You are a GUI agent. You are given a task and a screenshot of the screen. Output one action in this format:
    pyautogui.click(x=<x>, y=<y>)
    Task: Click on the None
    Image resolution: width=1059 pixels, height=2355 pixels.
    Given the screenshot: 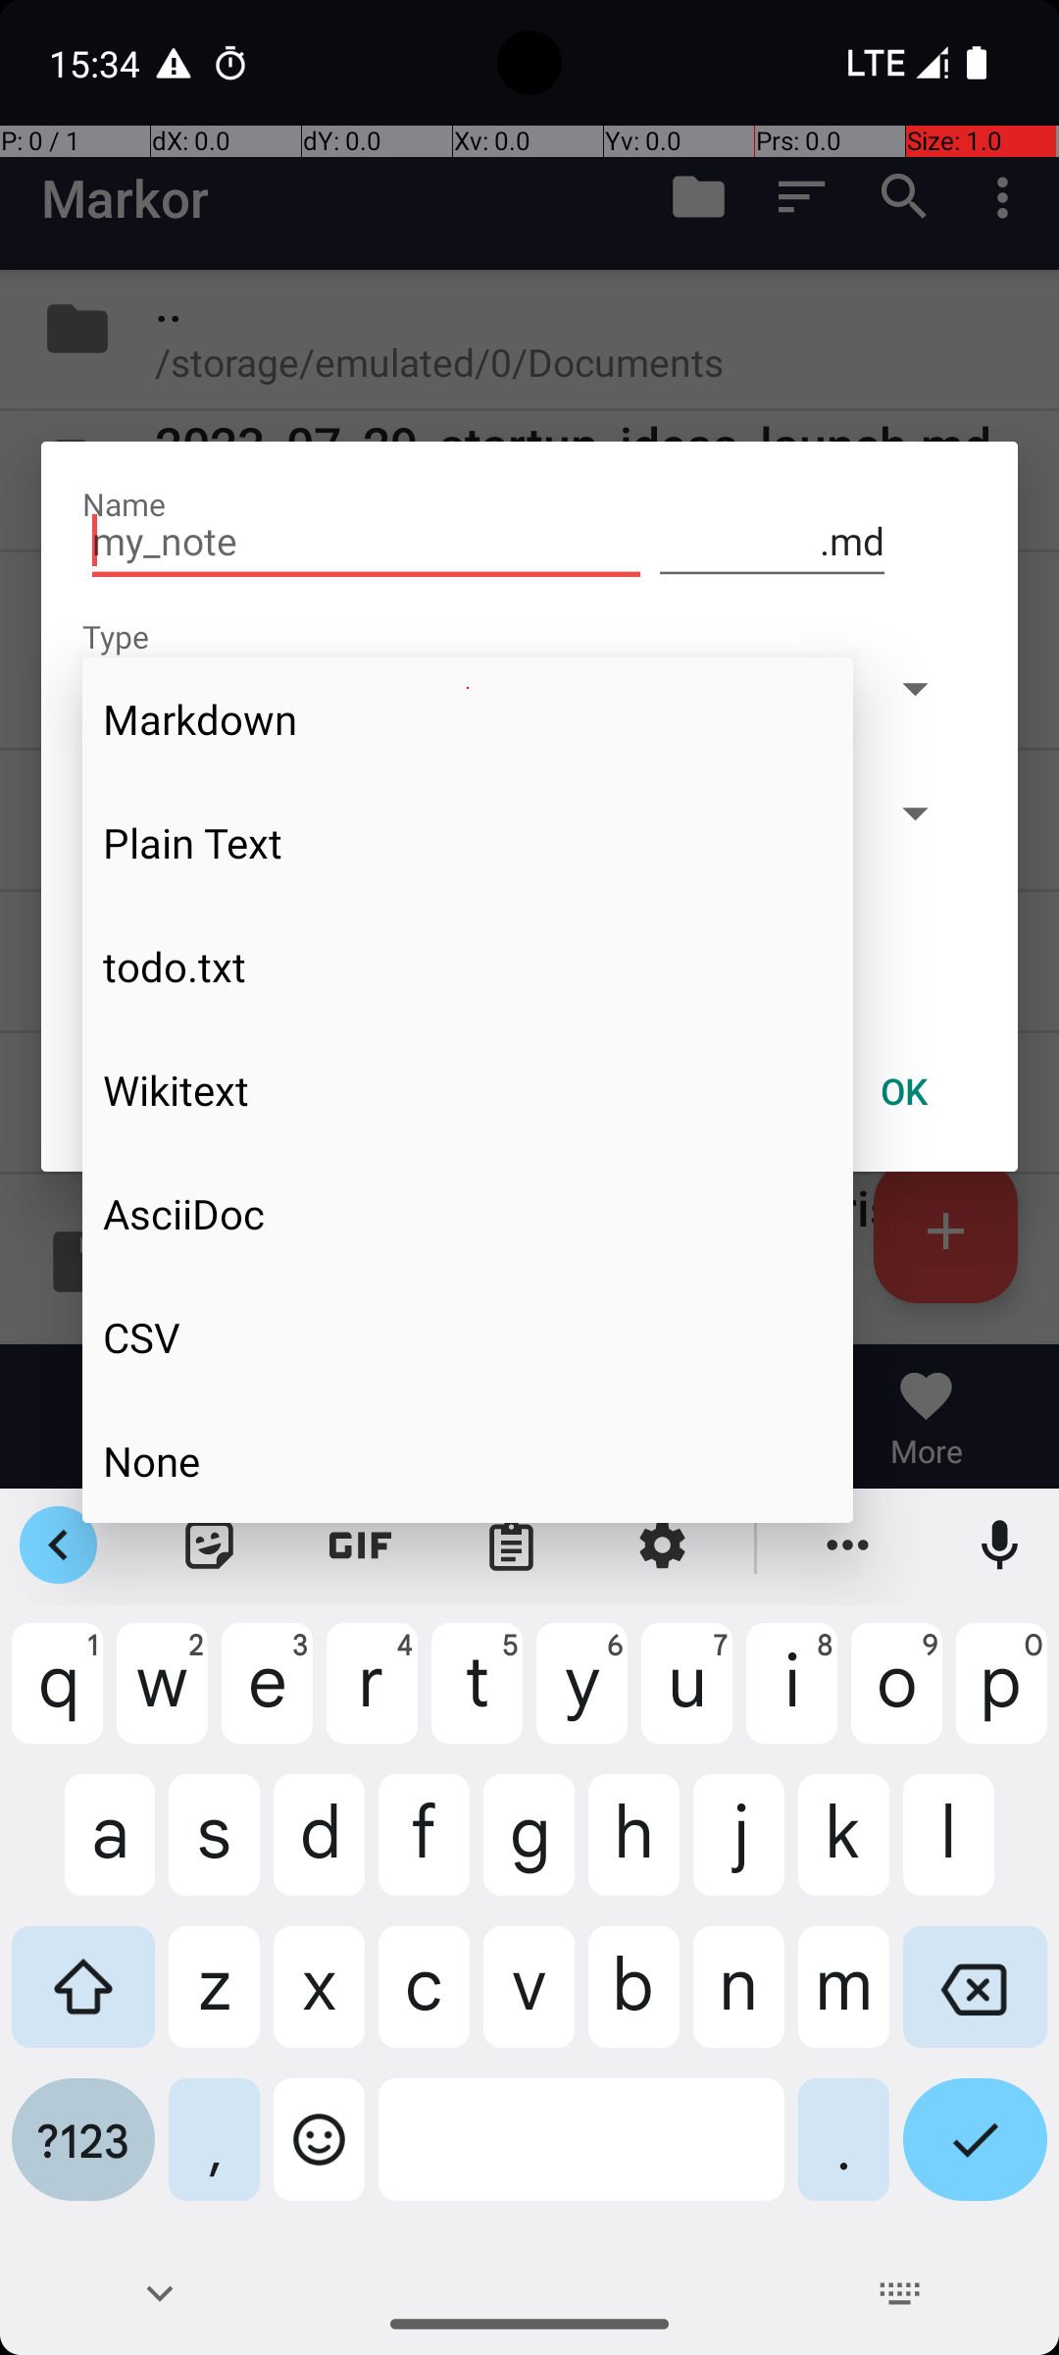 What is the action you would take?
    pyautogui.click(x=468, y=1460)
    